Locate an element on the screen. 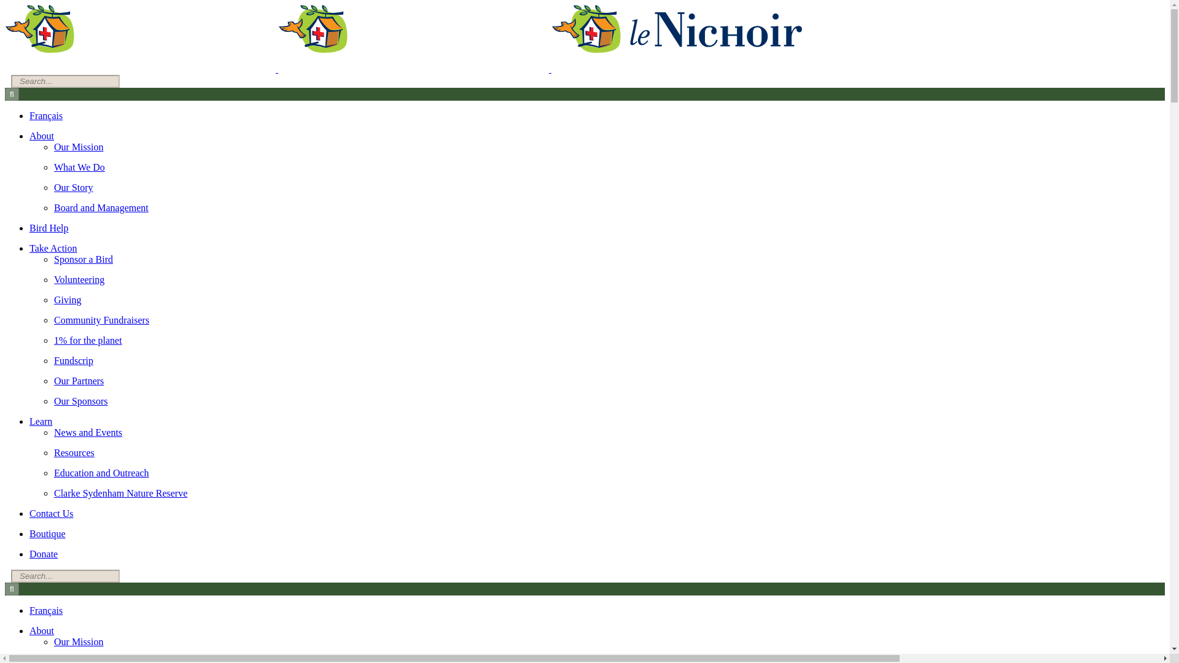 This screenshot has width=1179, height=663. About is located at coordinates (42, 630).